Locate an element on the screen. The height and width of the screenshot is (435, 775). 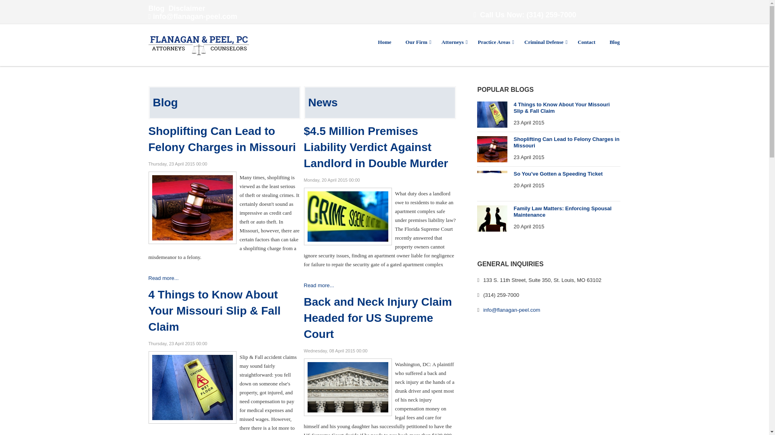
Back and Neck Injury Claim Headed for US Supreme Court is located at coordinates (347, 387).